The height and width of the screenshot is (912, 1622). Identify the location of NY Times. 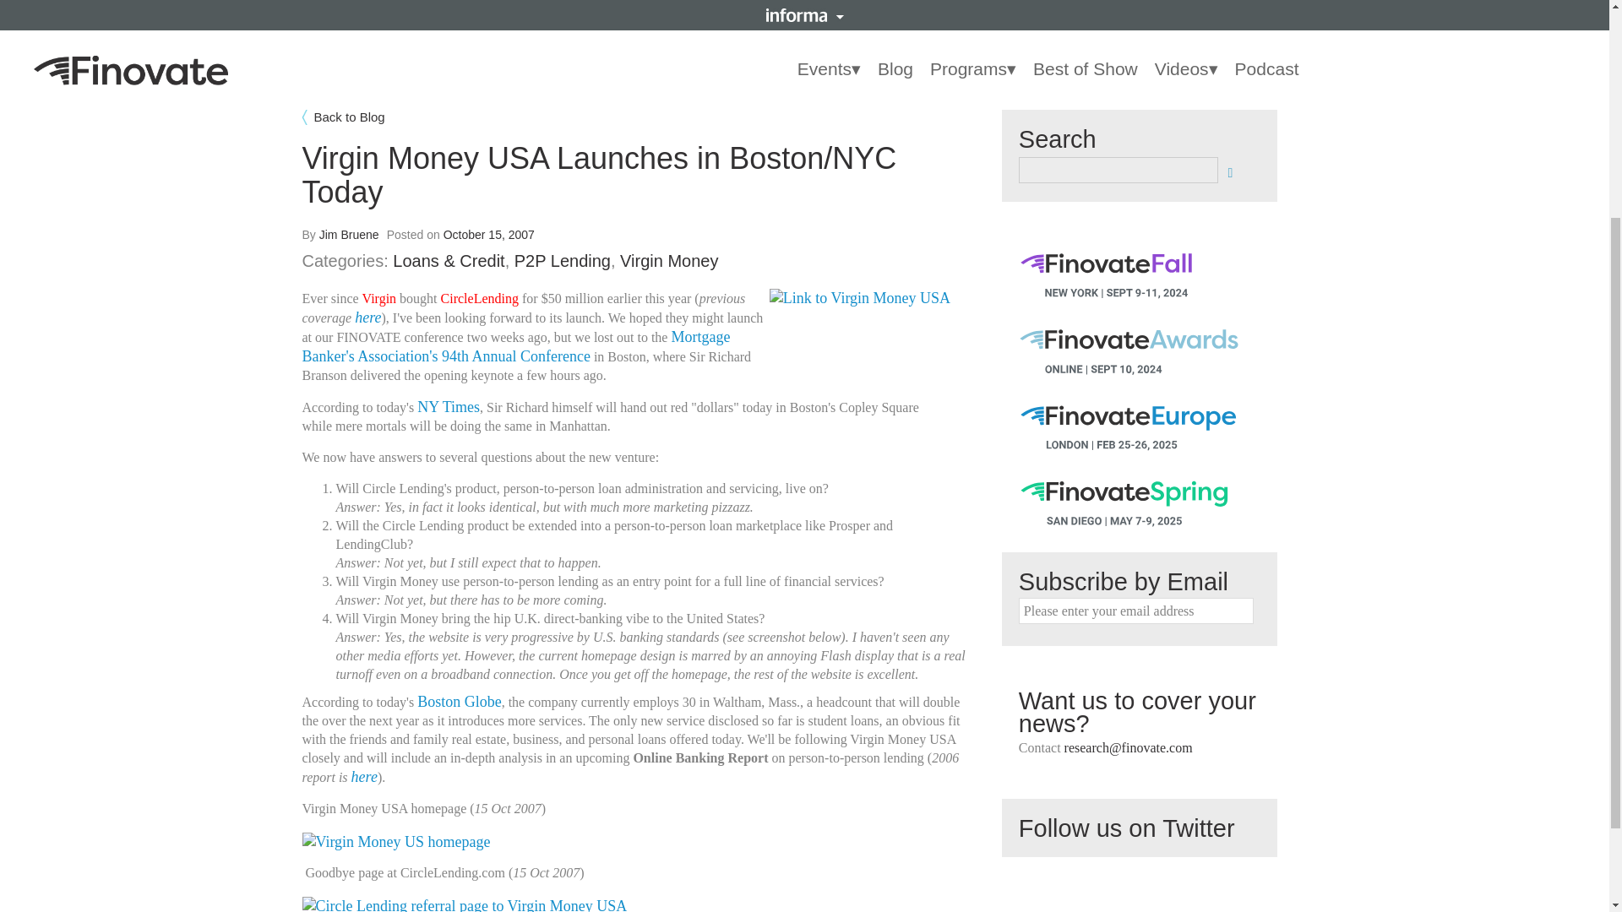
(448, 407).